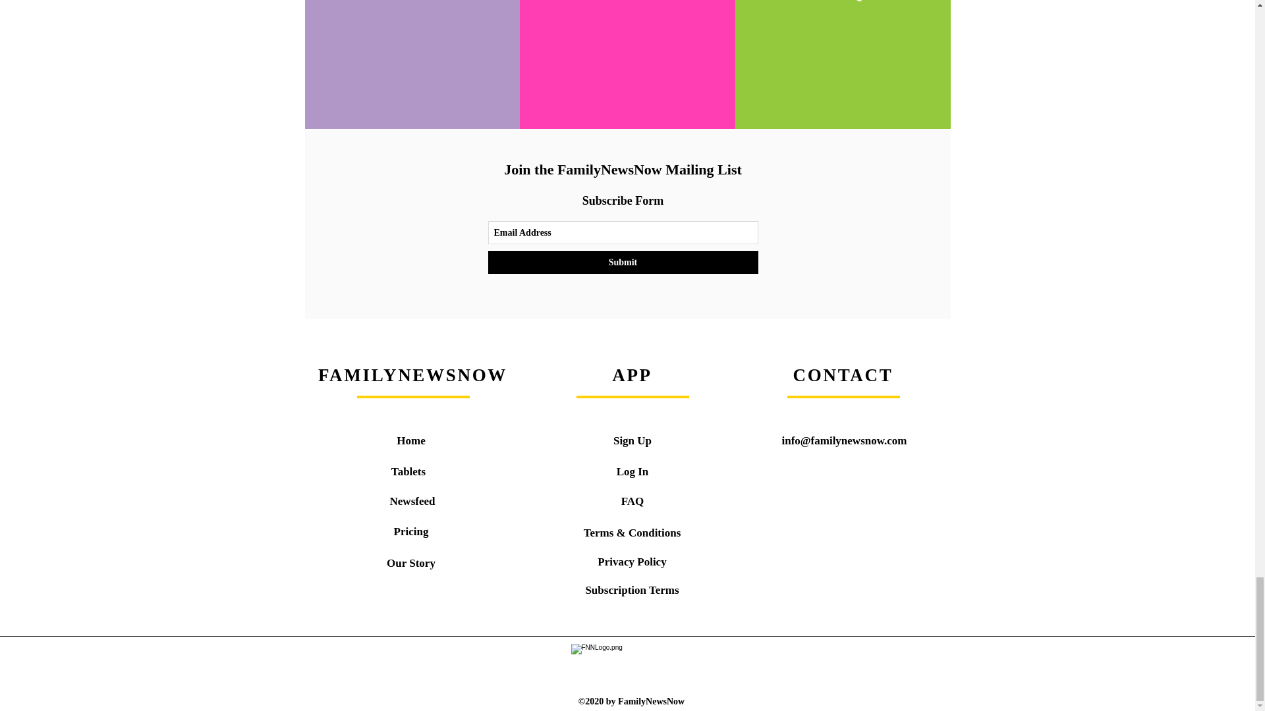  Describe the element at coordinates (632, 440) in the screenshot. I see `Sign Up` at that location.